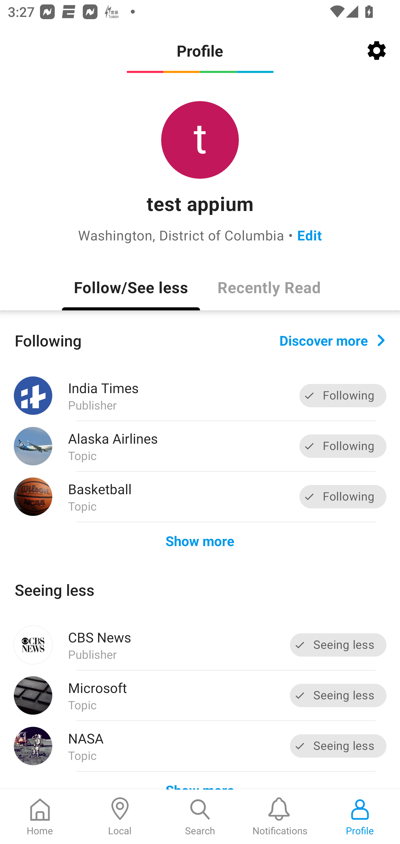 The height and width of the screenshot is (844, 400). I want to click on Microsoft Topic Seeing less, so click(200, 695).